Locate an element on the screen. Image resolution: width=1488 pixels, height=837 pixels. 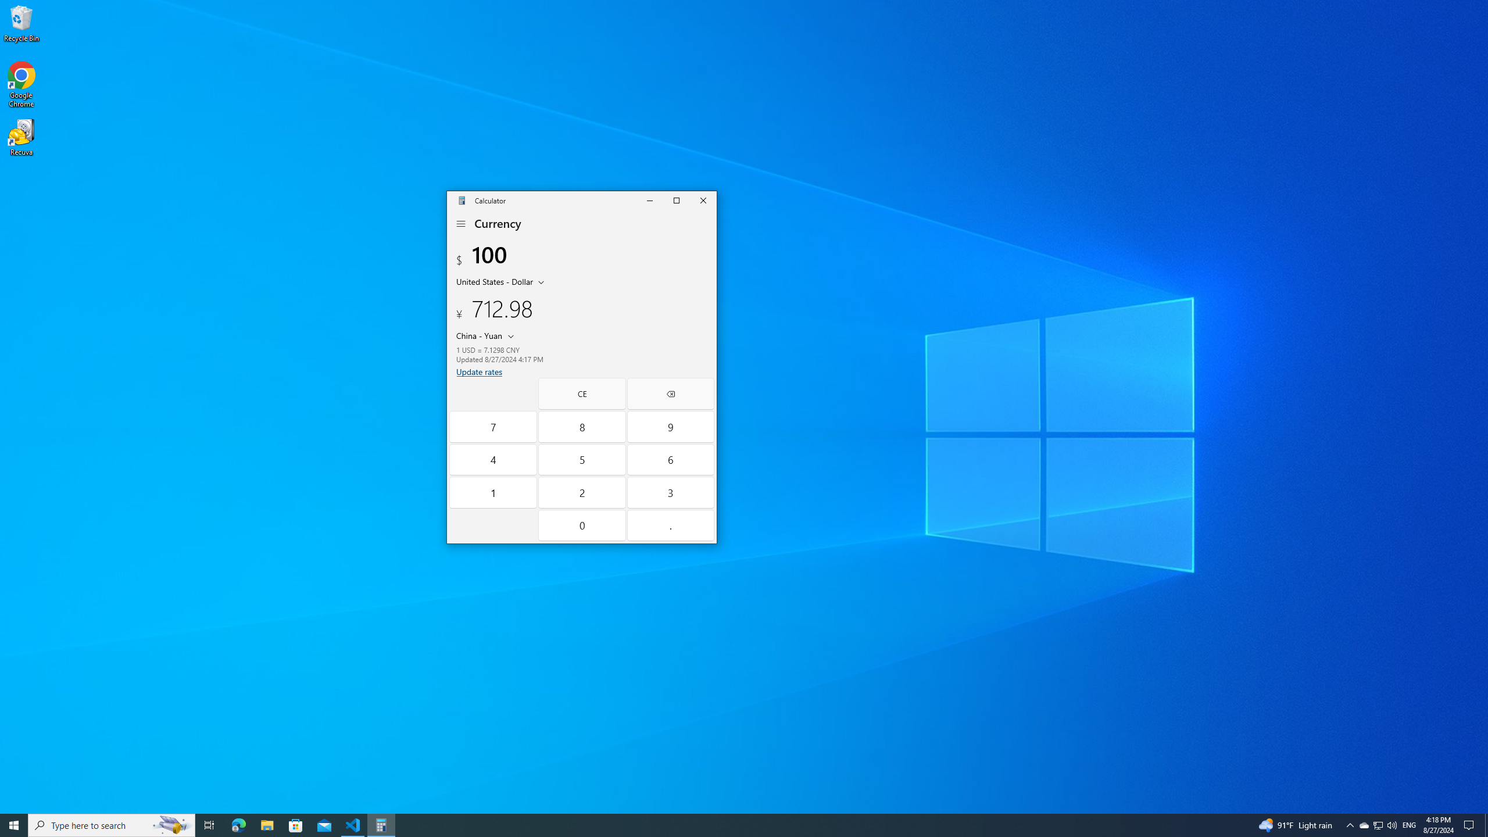
Close Calculator is located at coordinates (703, 200).